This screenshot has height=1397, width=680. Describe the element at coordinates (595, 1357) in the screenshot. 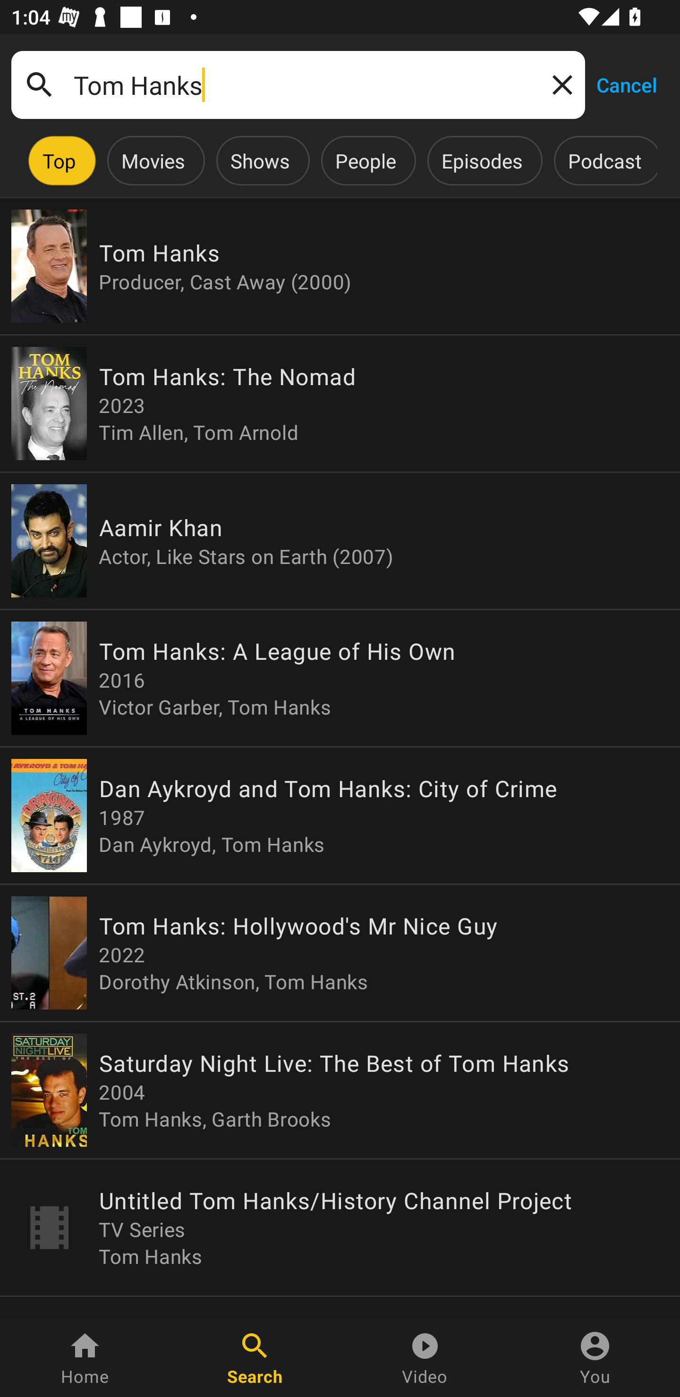

I see `You` at that location.